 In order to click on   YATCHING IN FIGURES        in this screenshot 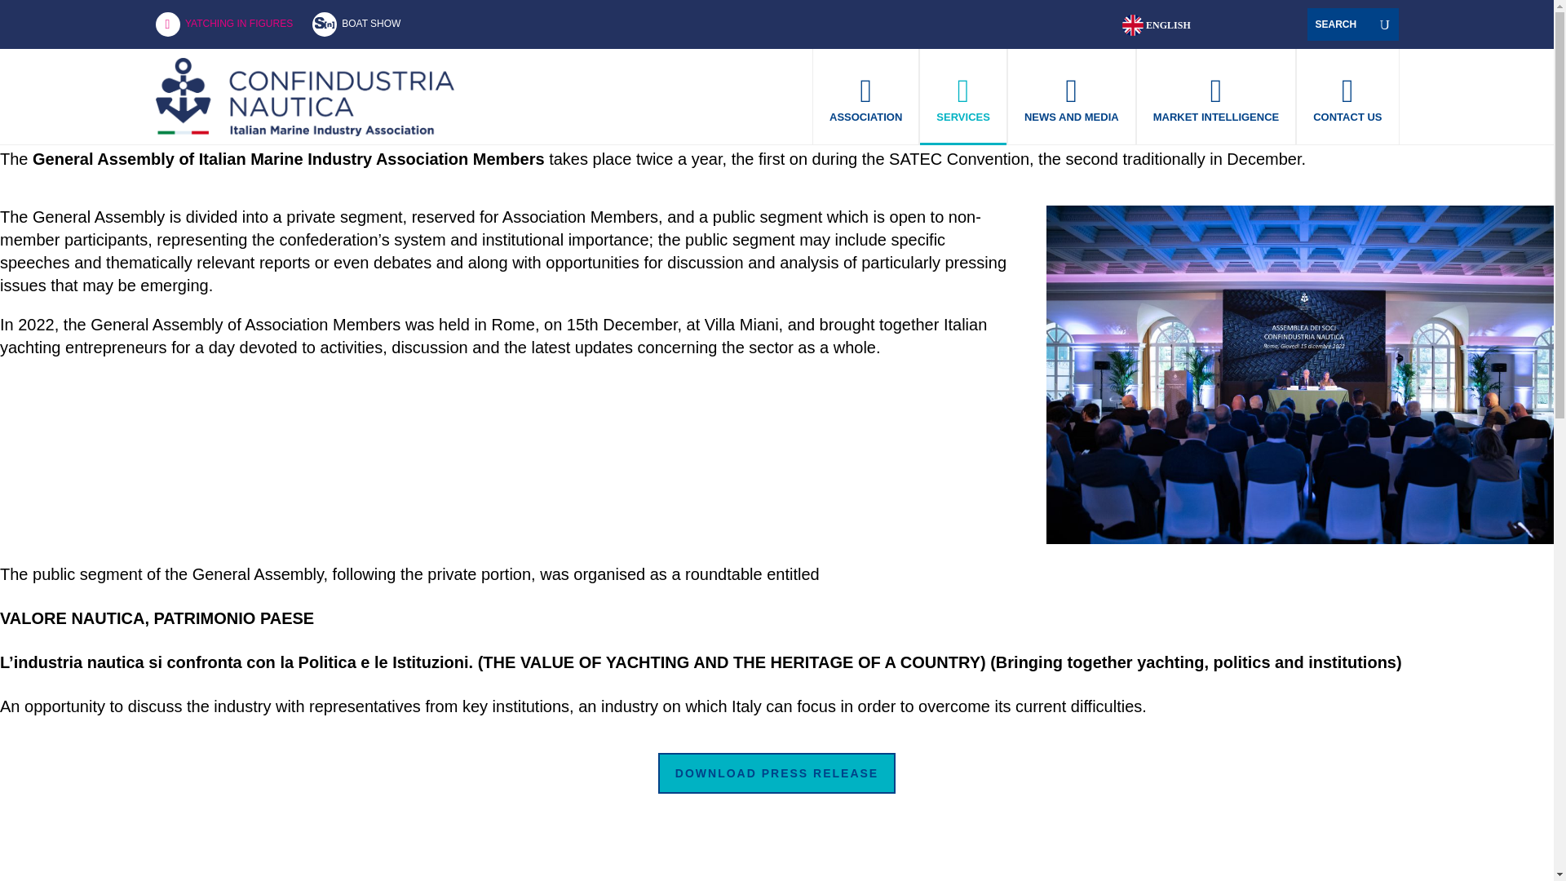, I will do `click(246, 24)`.